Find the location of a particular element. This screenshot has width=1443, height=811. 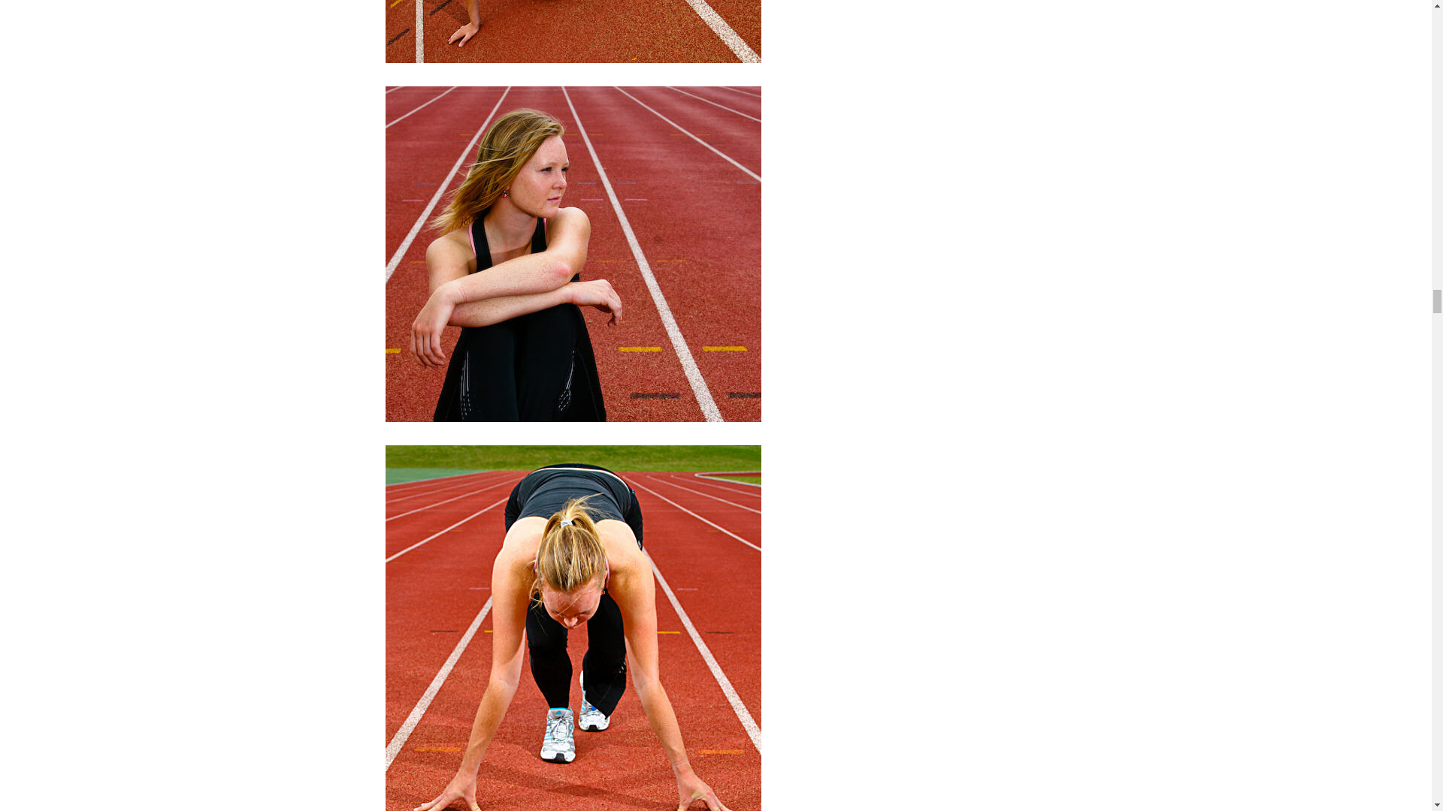

Erica - Sportrait is located at coordinates (573, 254).